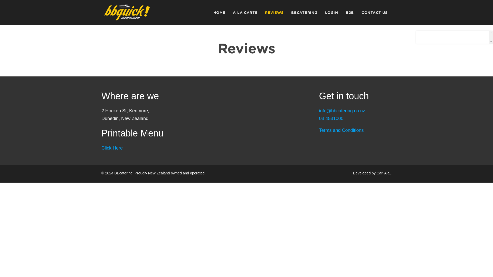  Describe the element at coordinates (274, 13) in the screenshot. I see `REVIEWS` at that location.